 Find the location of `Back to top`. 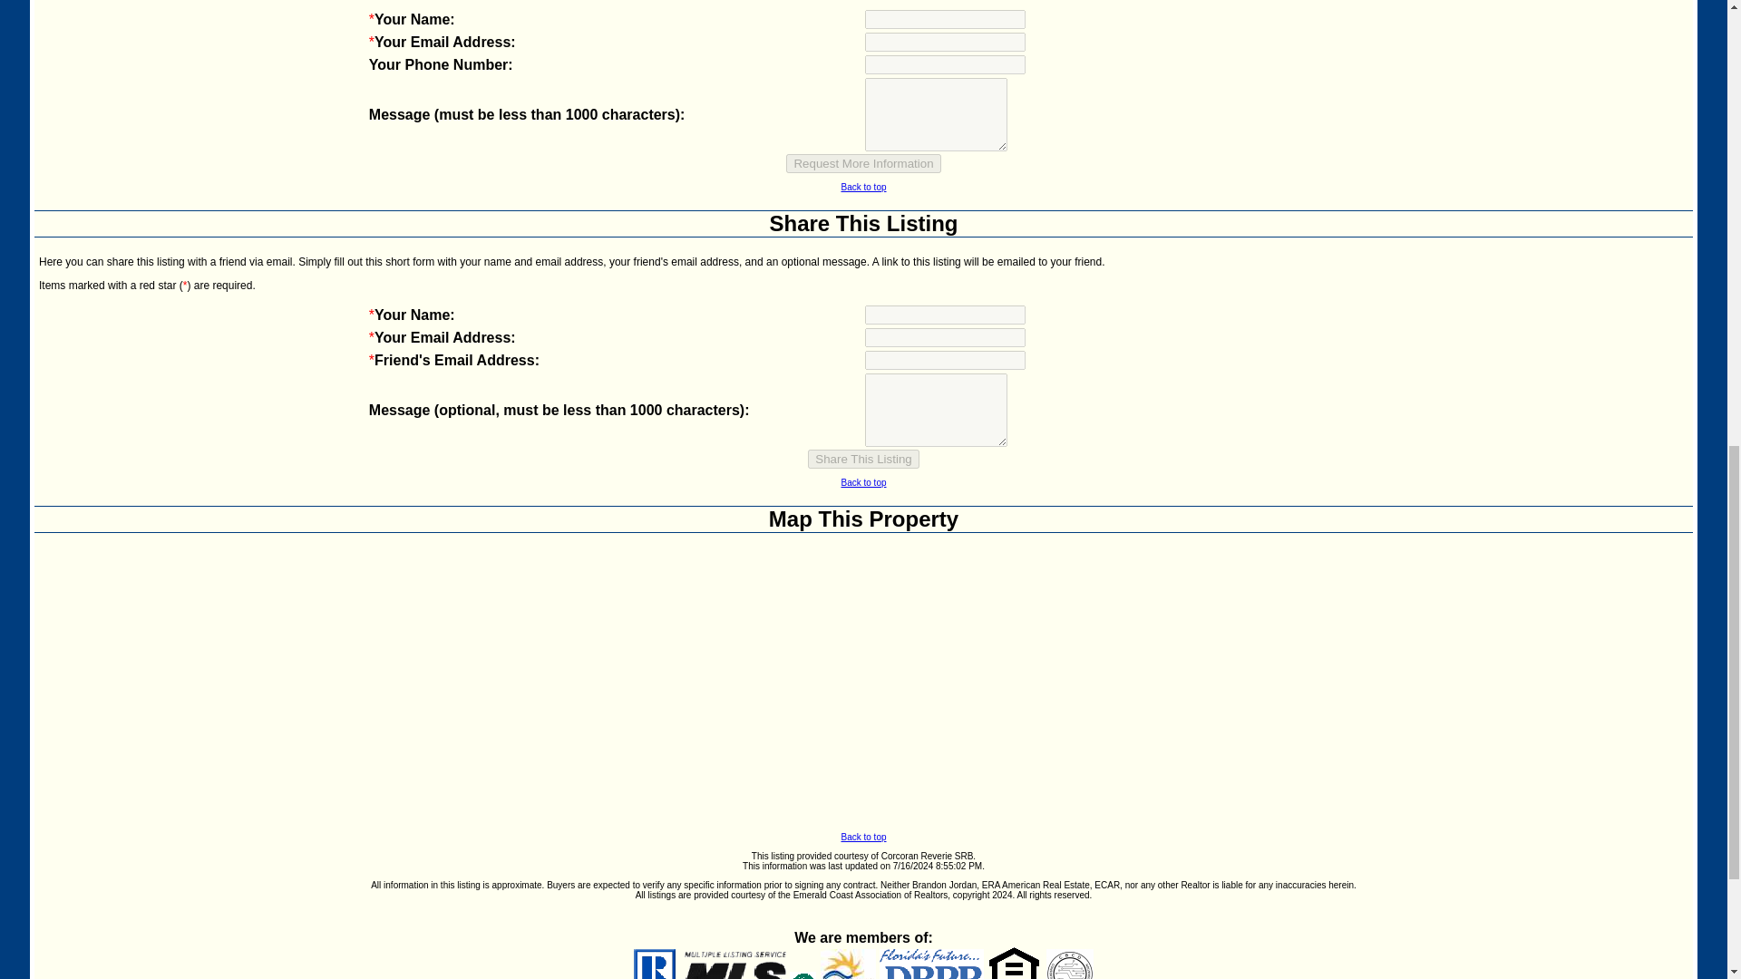

Back to top is located at coordinates (863, 187).